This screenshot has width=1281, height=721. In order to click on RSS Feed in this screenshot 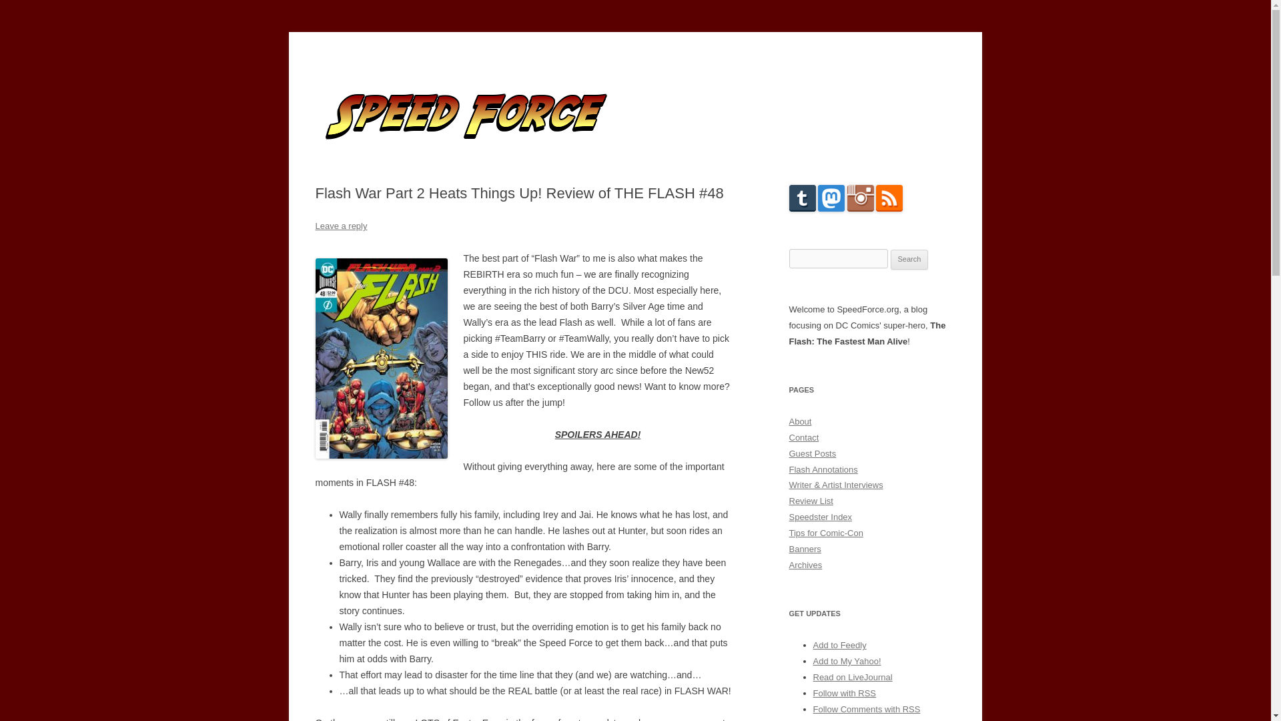, I will do `click(889, 208)`.